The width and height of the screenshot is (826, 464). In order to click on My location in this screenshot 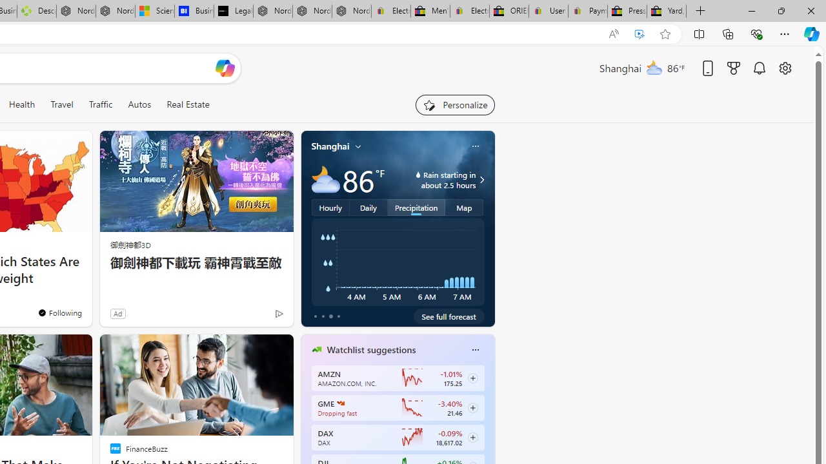, I will do `click(358, 146)`.